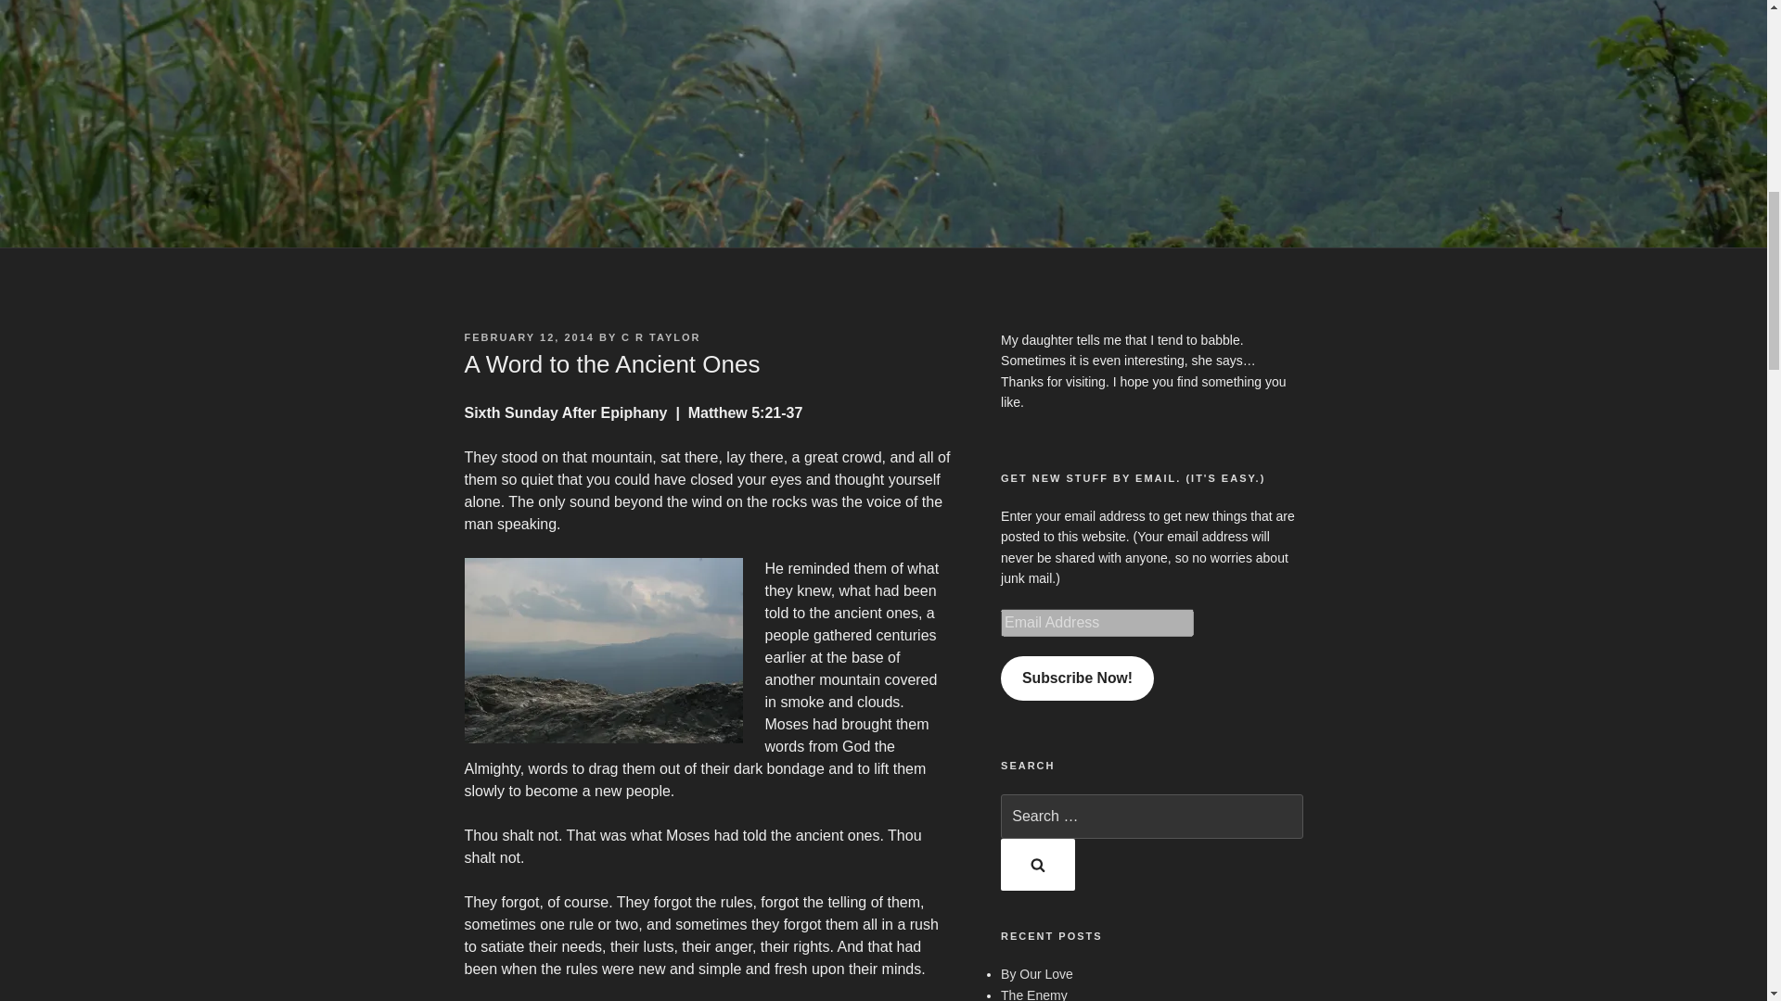  I want to click on Subscribe Now!, so click(1078, 678).